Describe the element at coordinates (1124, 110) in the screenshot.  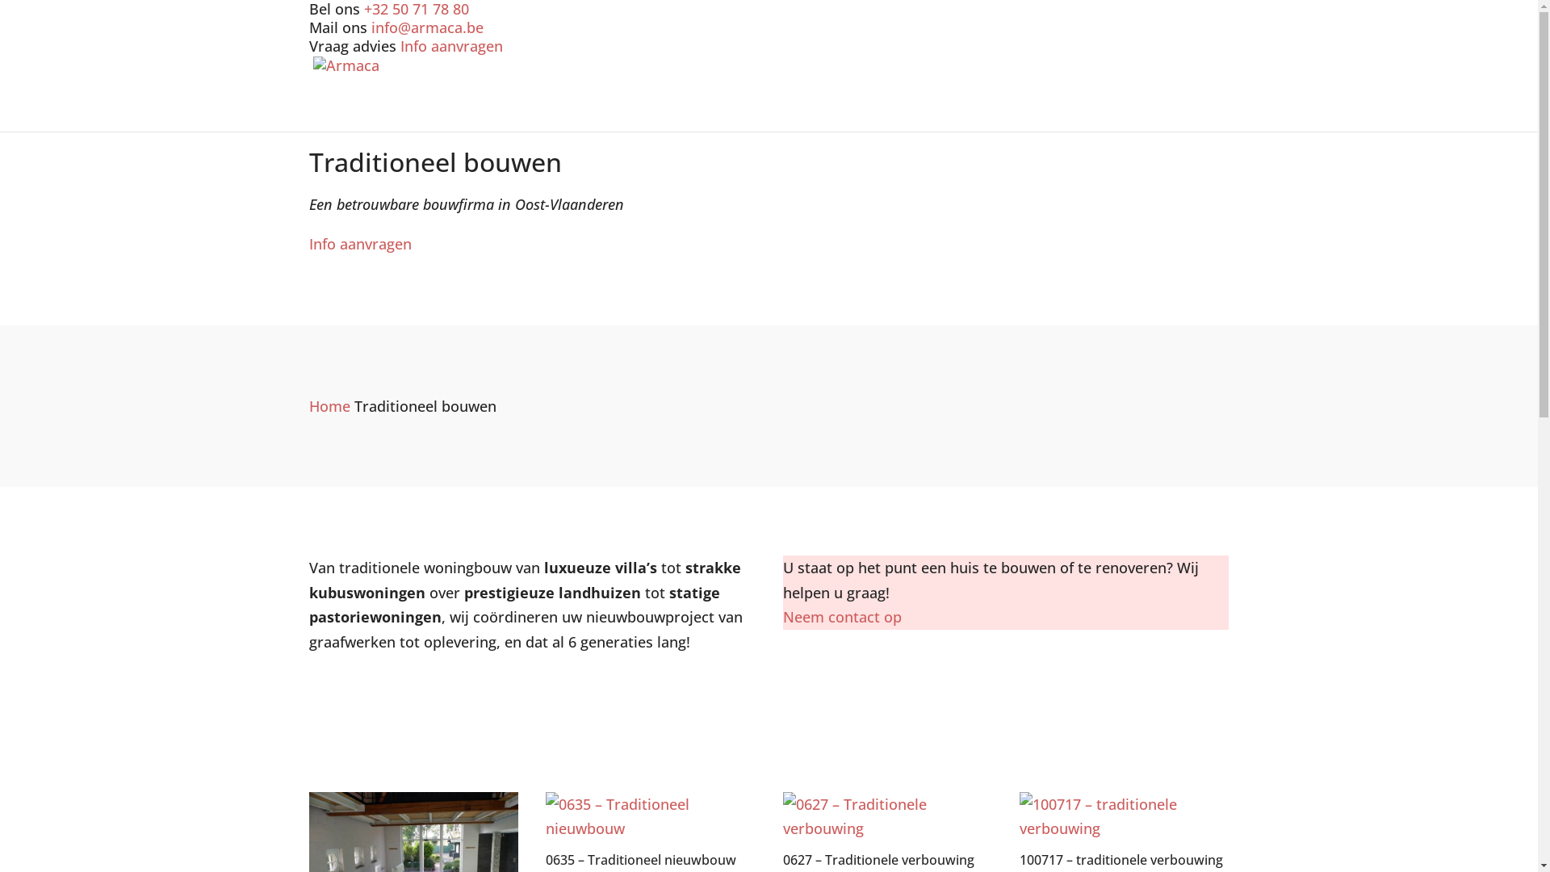
I see `Vacature` at that location.